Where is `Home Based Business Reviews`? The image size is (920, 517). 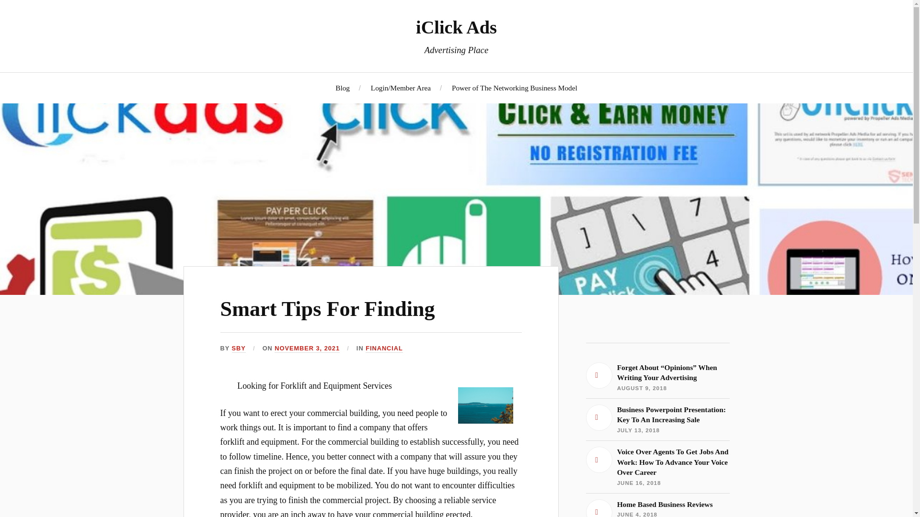 Home Based Business Reviews is located at coordinates (657, 508).